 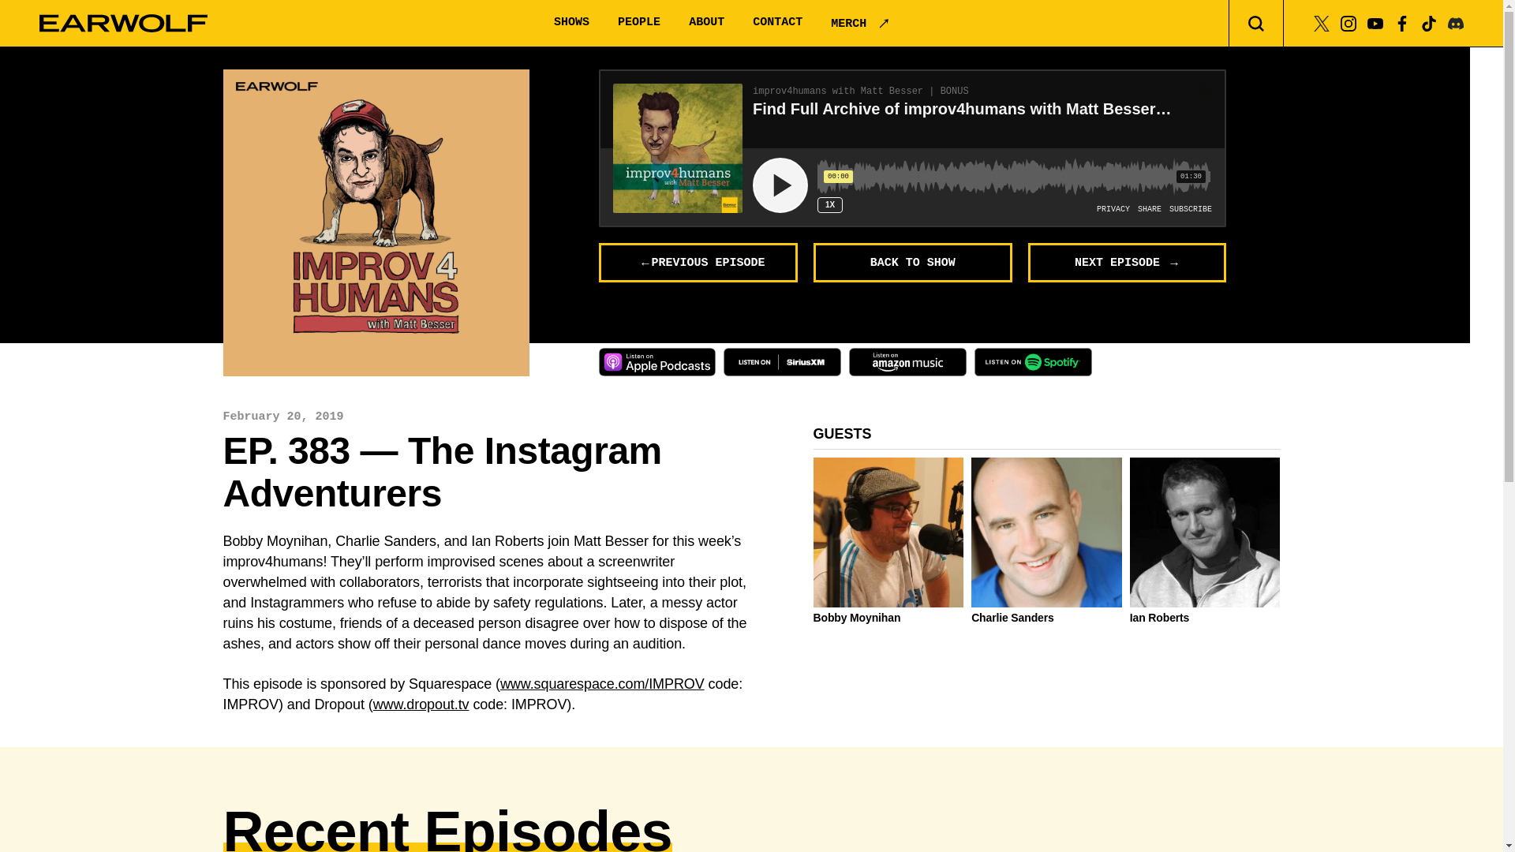 What do you see at coordinates (1256, 24) in the screenshot?
I see `Toggle Search` at bounding box center [1256, 24].